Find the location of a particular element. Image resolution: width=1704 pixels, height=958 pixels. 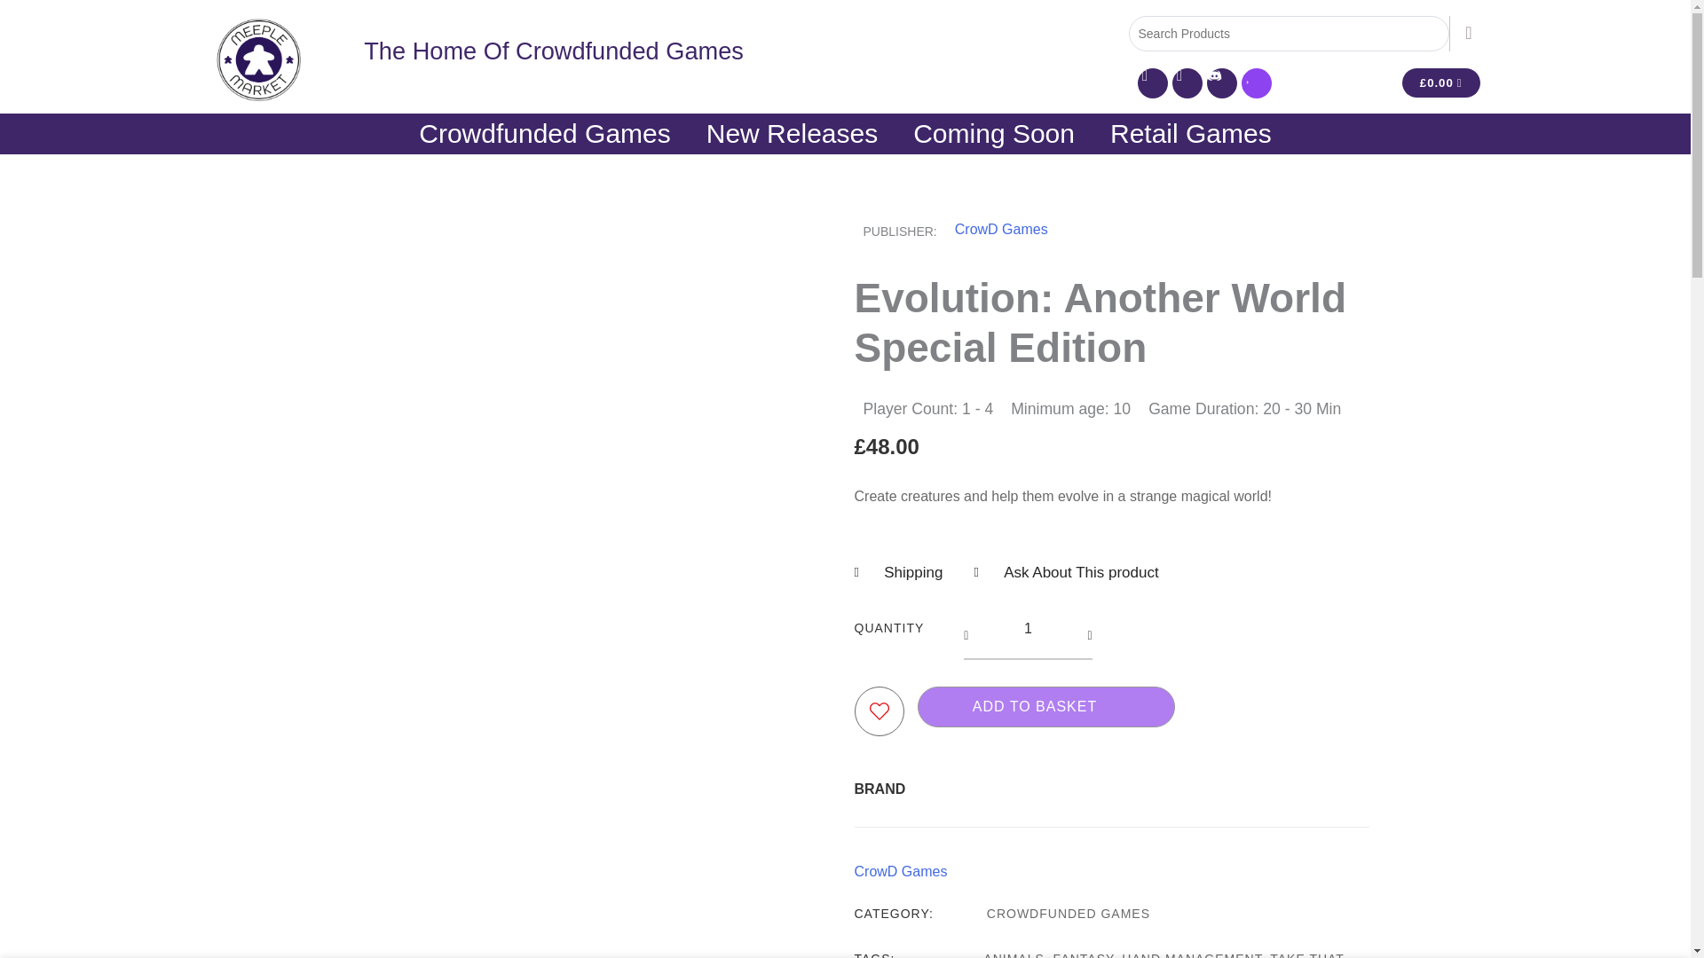

HAND MANAGEMENT is located at coordinates (1191, 954).